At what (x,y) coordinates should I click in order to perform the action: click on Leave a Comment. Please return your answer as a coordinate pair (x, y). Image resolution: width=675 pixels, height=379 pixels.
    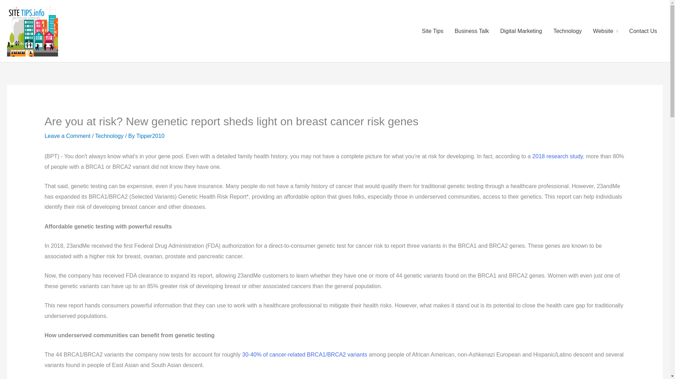
    Looking at the image, I should click on (67, 136).